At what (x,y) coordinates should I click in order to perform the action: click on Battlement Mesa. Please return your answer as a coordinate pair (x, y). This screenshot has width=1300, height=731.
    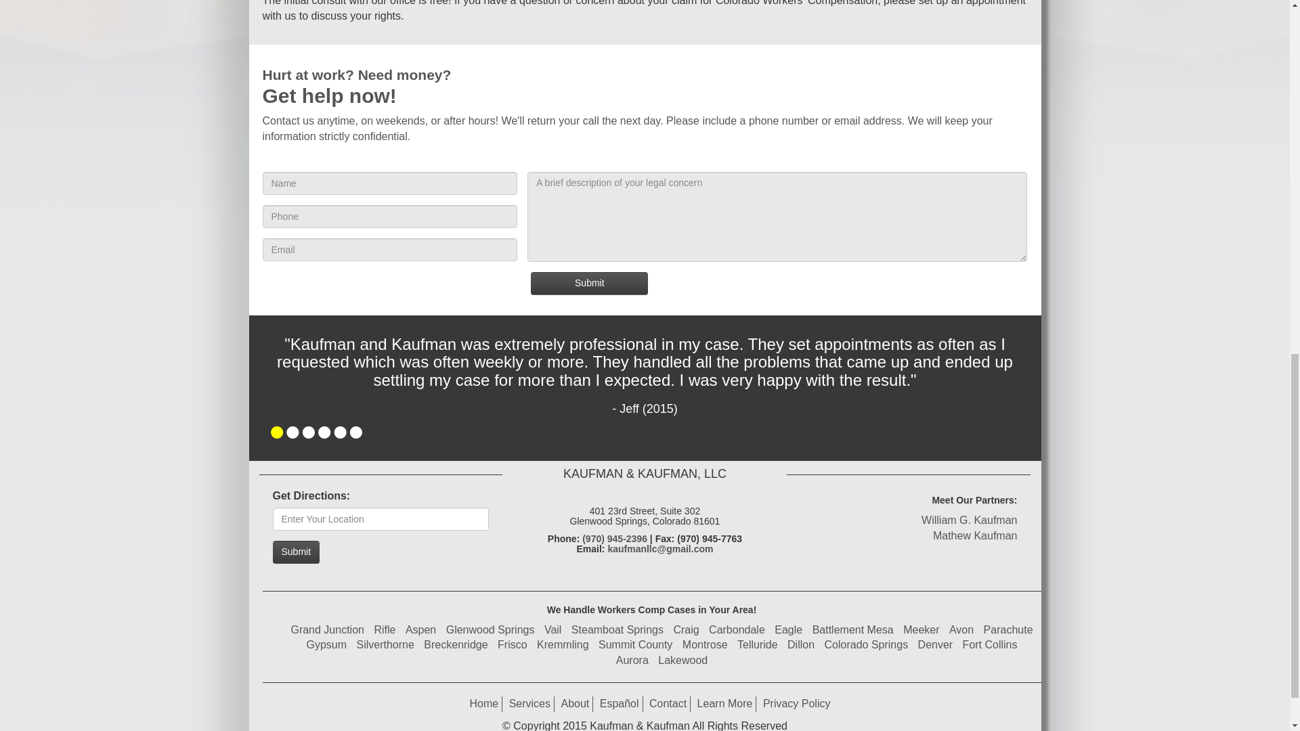
    Looking at the image, I should click on (853, 629).